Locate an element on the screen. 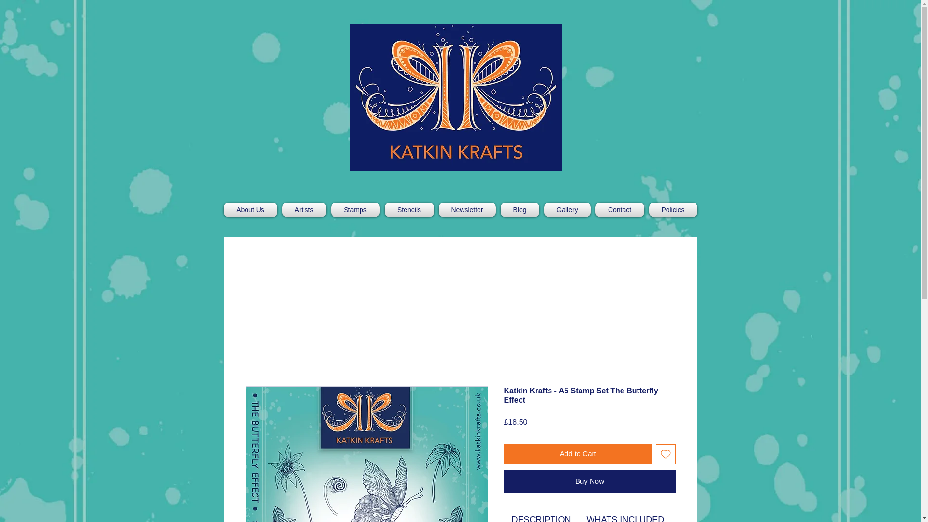  About Us is located at coordinates (251, 210).